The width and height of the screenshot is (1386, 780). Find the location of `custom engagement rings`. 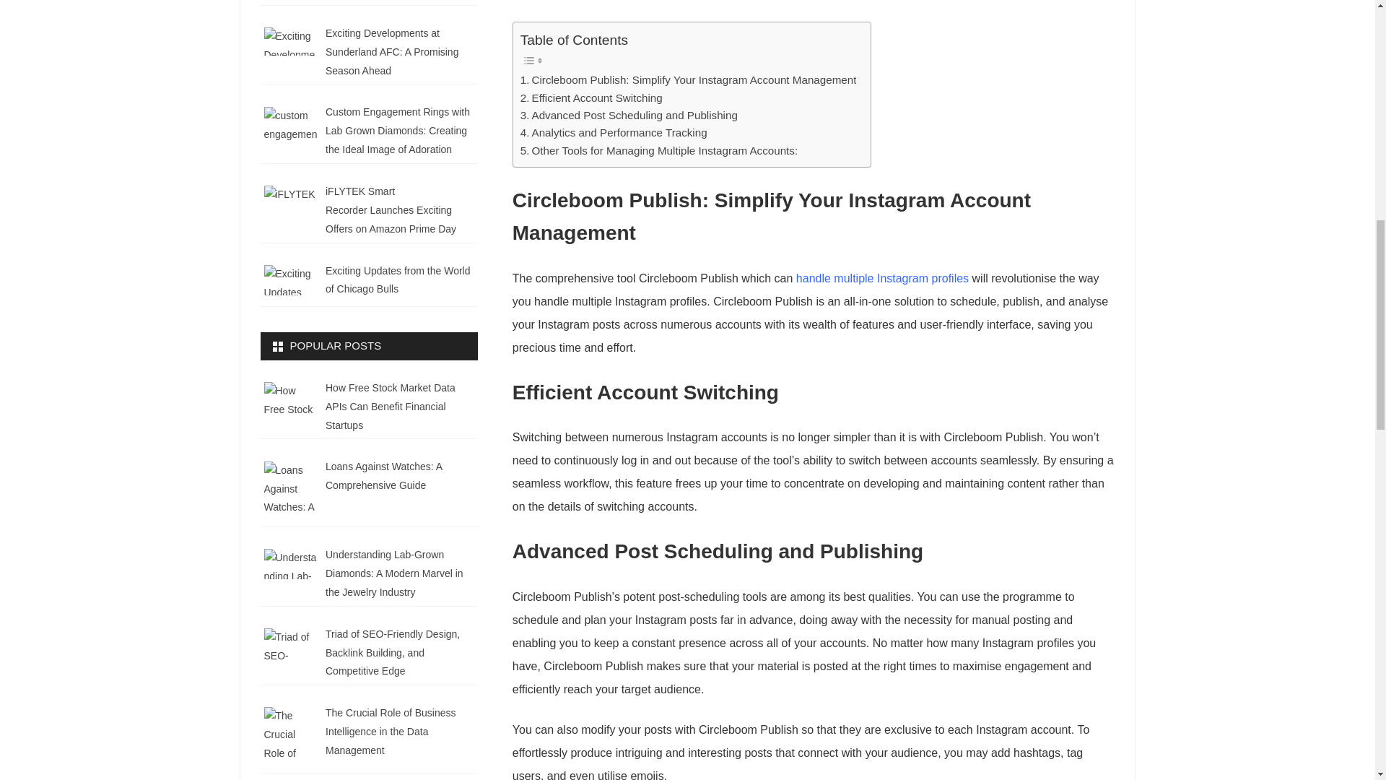

custom engagement rings is located at coordinates (292, 124).